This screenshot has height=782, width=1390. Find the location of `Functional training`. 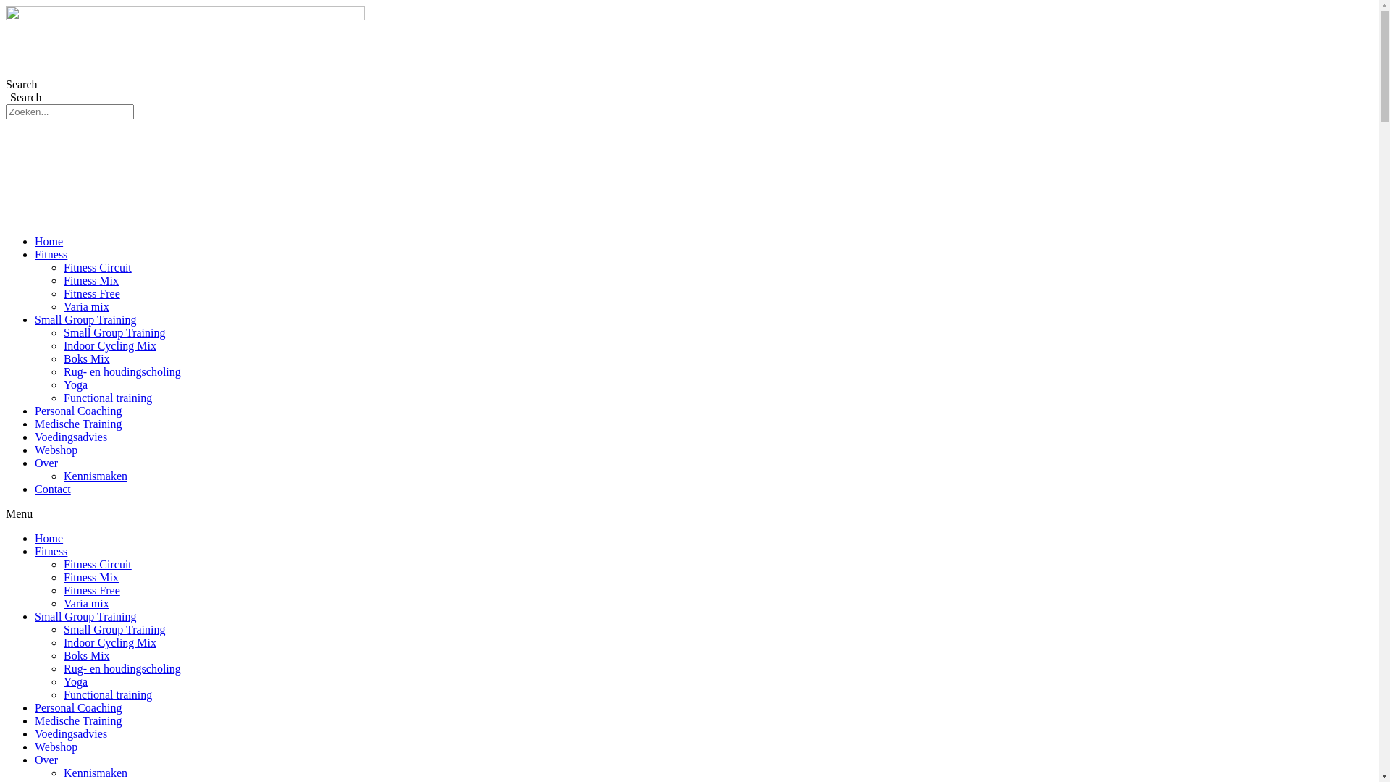

Functional training is located at coordinates (108, 695).